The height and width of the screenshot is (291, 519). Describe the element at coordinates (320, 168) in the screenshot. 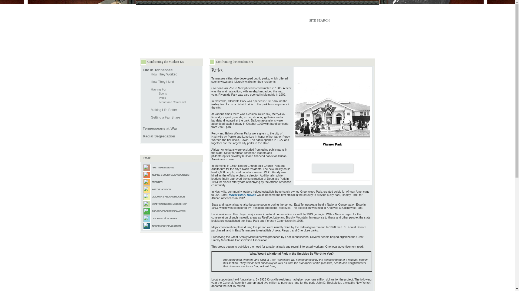

I see `Previous` at that location.